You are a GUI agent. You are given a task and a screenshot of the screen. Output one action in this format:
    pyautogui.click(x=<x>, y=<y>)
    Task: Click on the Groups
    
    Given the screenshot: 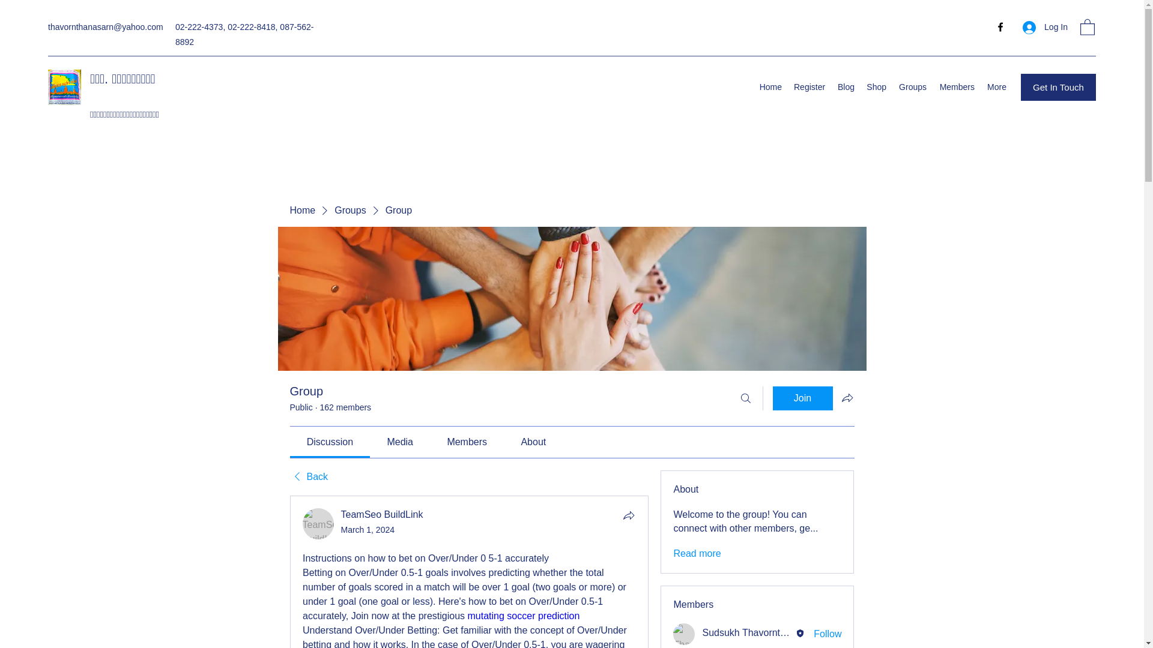 What is the action you would take?
    pyautogui.click(x=350, y=210)
    